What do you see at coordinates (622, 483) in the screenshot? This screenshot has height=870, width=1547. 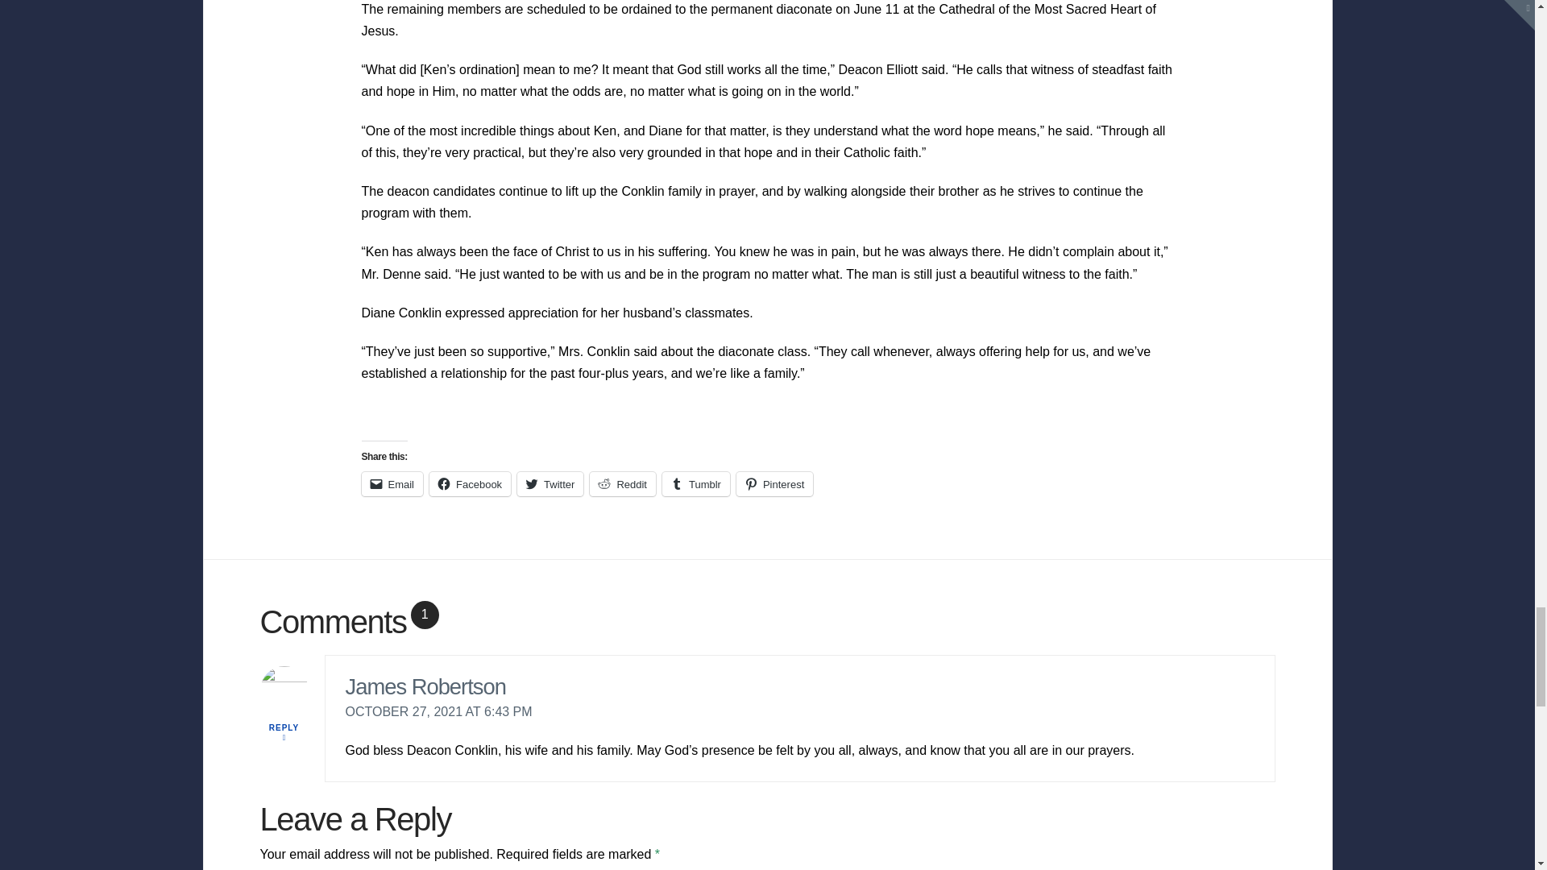 I see `Click to share on Reddit` at bounding box center [622, 483].